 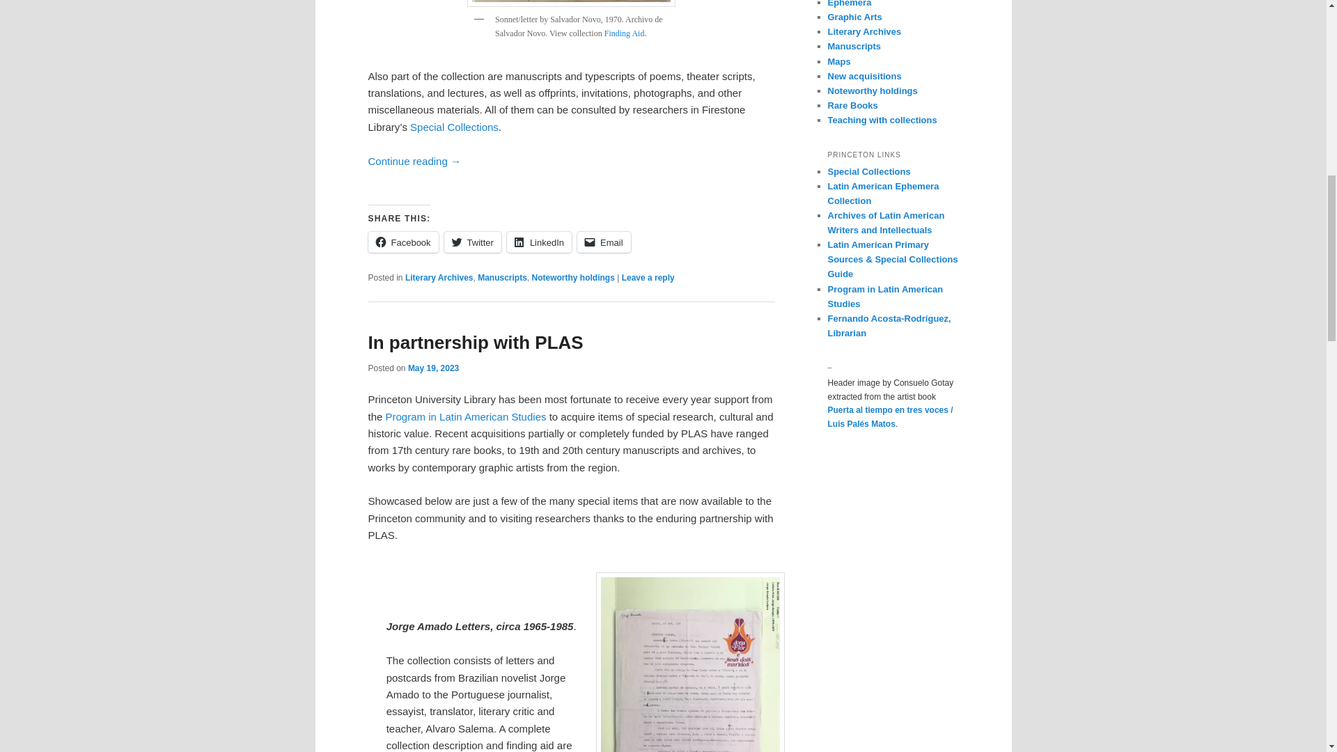 What do you see at coordinates (501, 278) in the screenshot?
I see `Manuscripts` at bounding box center [501, 278].